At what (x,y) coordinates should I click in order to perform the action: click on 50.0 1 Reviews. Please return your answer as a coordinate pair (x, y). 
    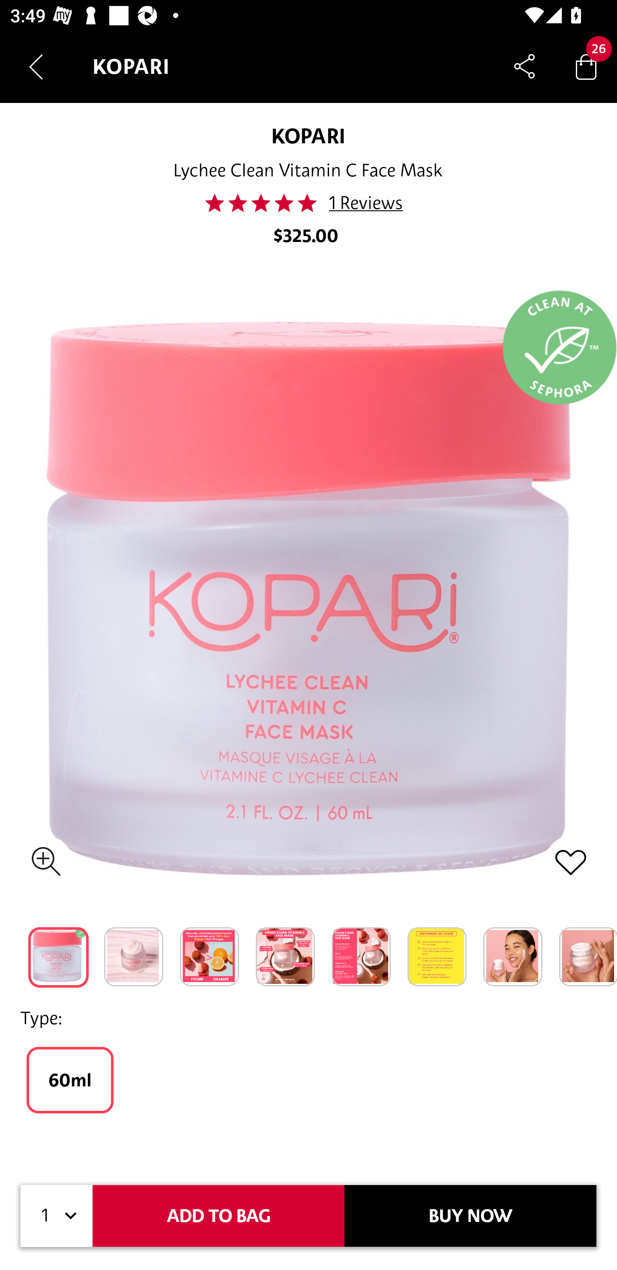
    Looking at the image, I should click on (308, 203).